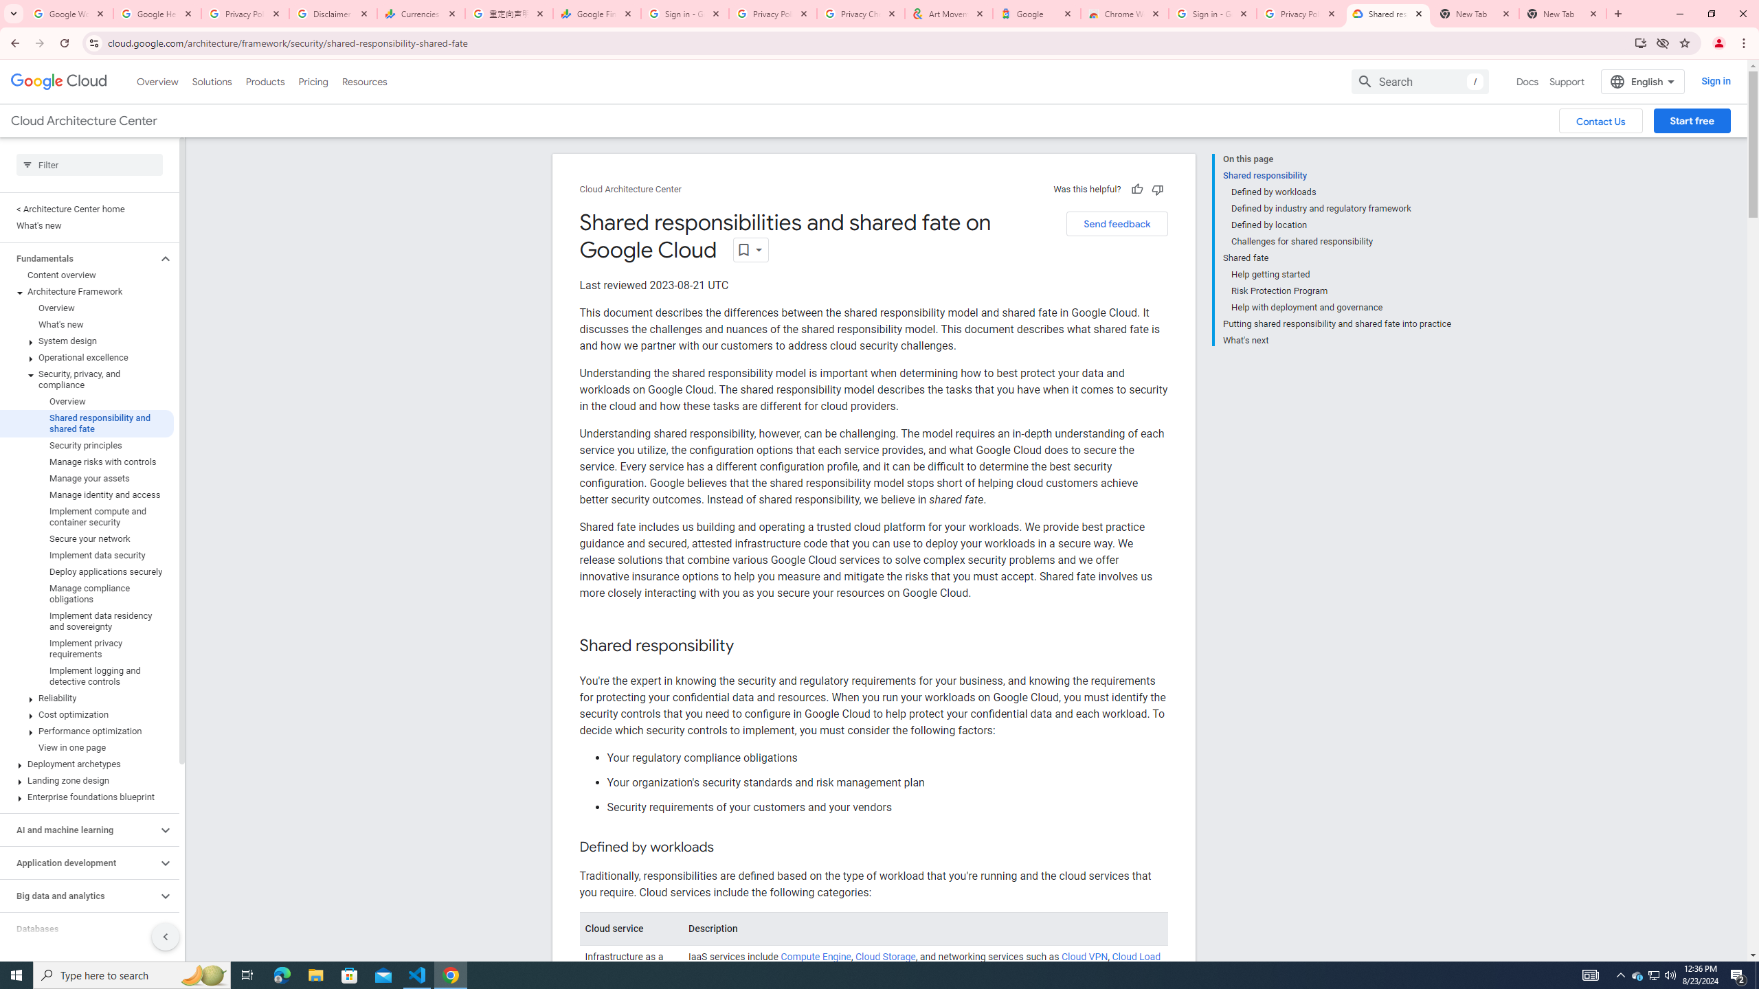 This screenshot has width=1759, height=989. I want to click on Help getting started, so click(1341, 274).